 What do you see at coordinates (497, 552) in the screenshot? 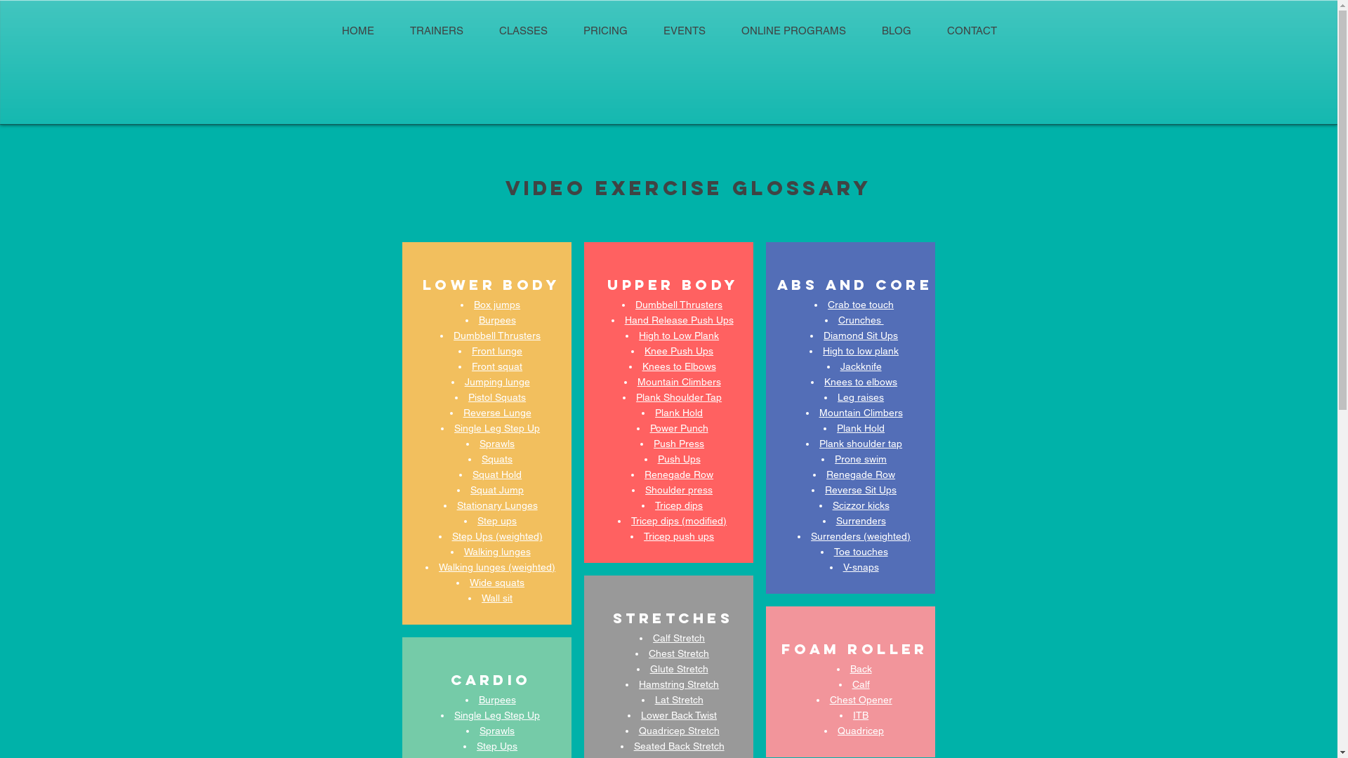
I see `Walking lunges` at bounding box center [497, 552].